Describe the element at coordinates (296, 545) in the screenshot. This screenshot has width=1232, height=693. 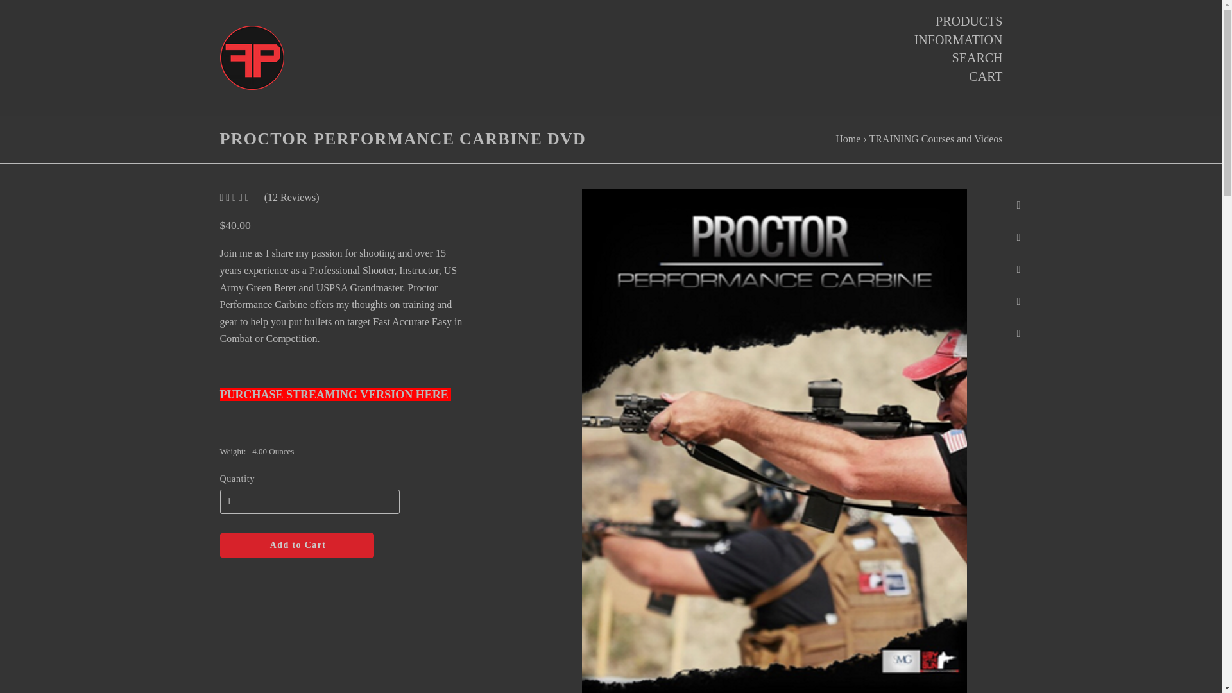
I see `Add to Cart` at that location.